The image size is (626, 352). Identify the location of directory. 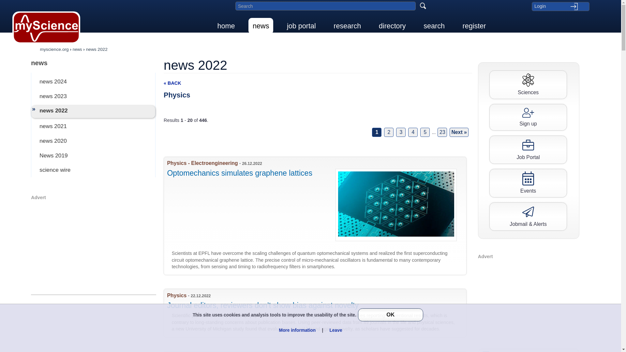
(392, 26).